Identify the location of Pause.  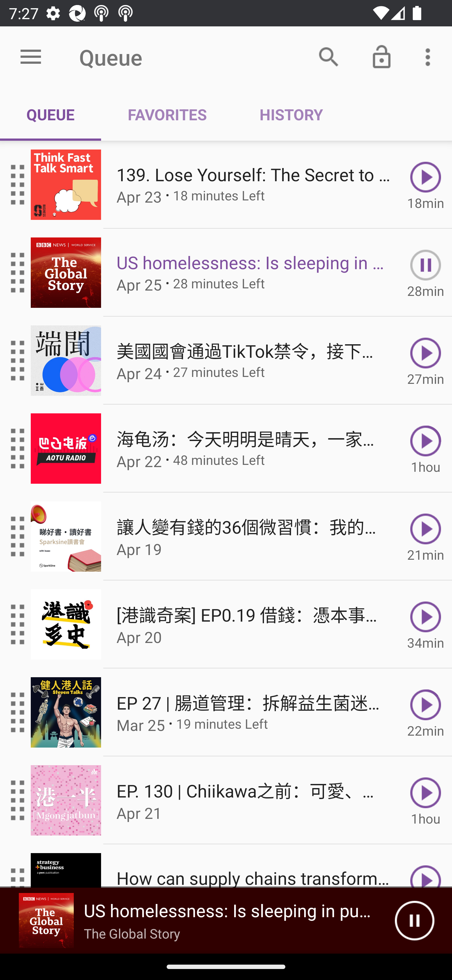
(414, 921).